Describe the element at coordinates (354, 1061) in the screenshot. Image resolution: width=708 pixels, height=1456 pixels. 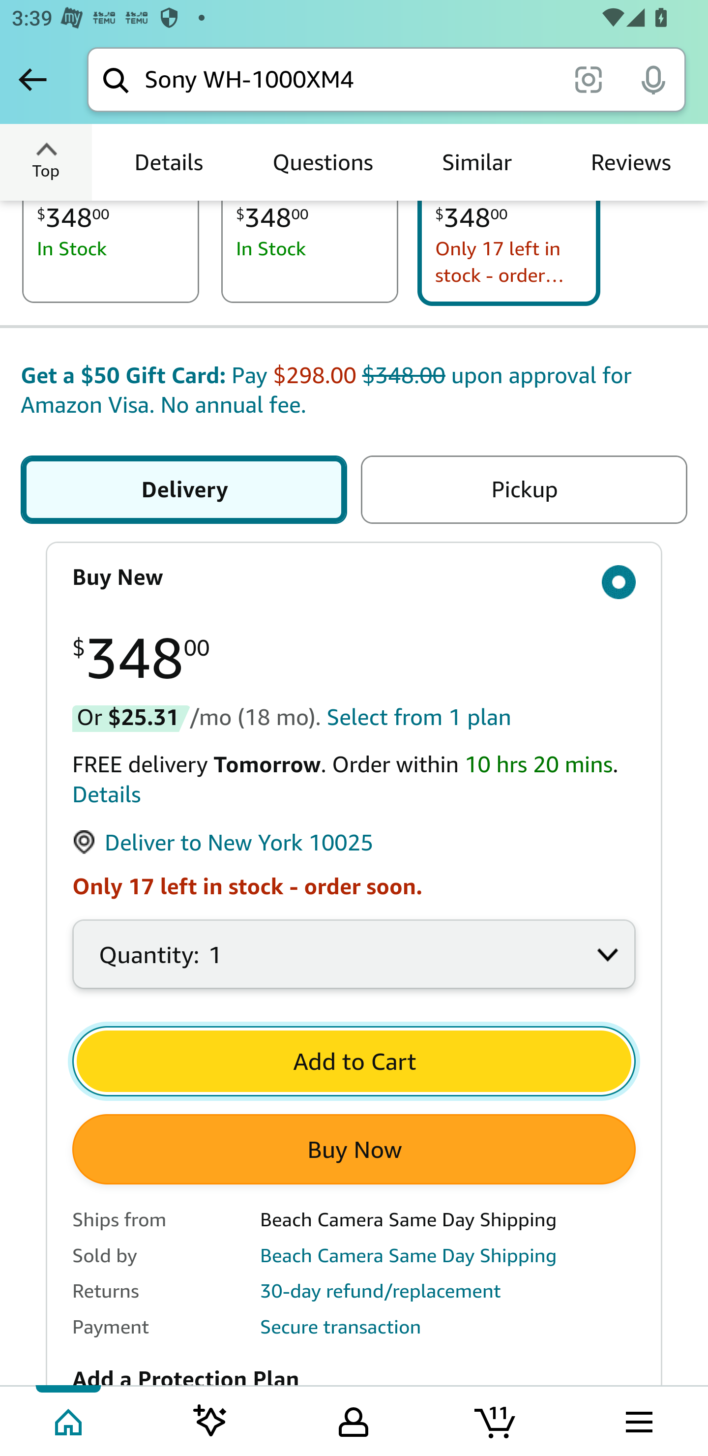
I see `Add to Cart` at that location.